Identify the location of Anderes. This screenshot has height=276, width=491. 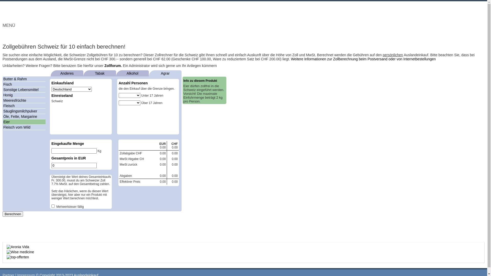
(67, 73).